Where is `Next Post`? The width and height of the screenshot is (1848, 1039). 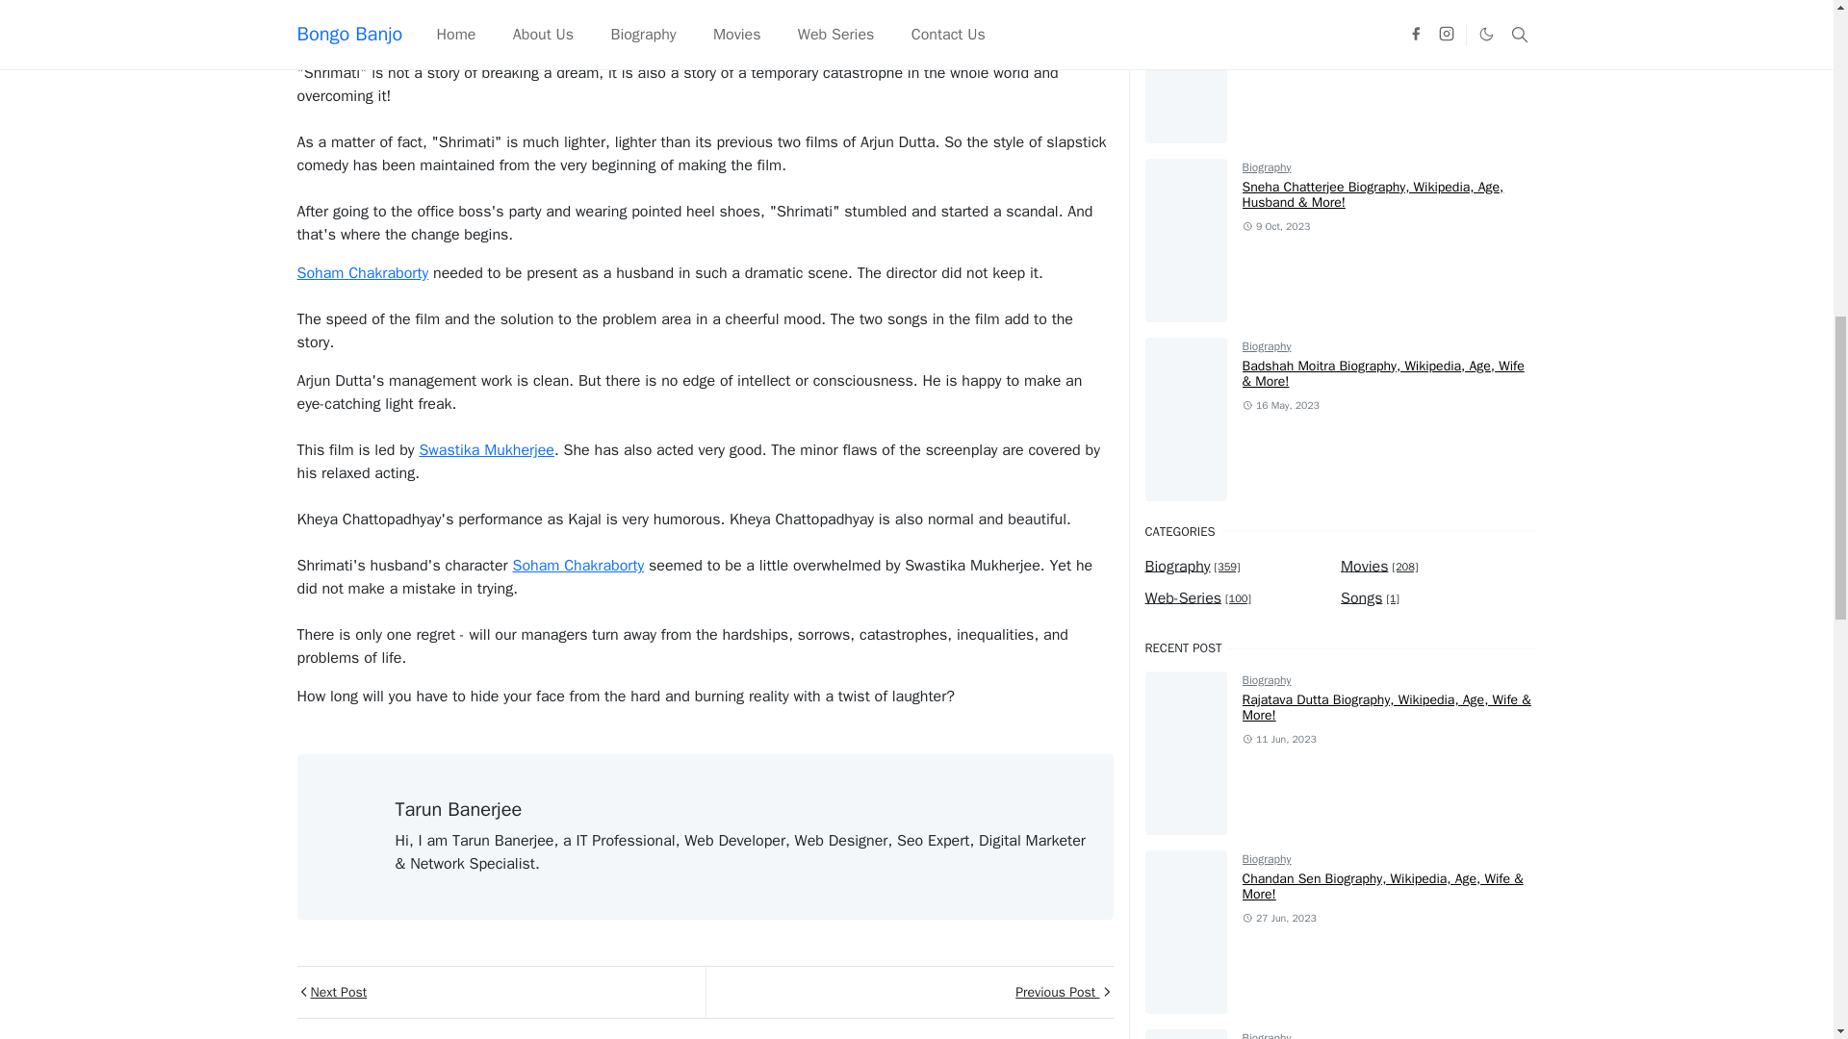
Next Post is located at coordinates (500, 993).